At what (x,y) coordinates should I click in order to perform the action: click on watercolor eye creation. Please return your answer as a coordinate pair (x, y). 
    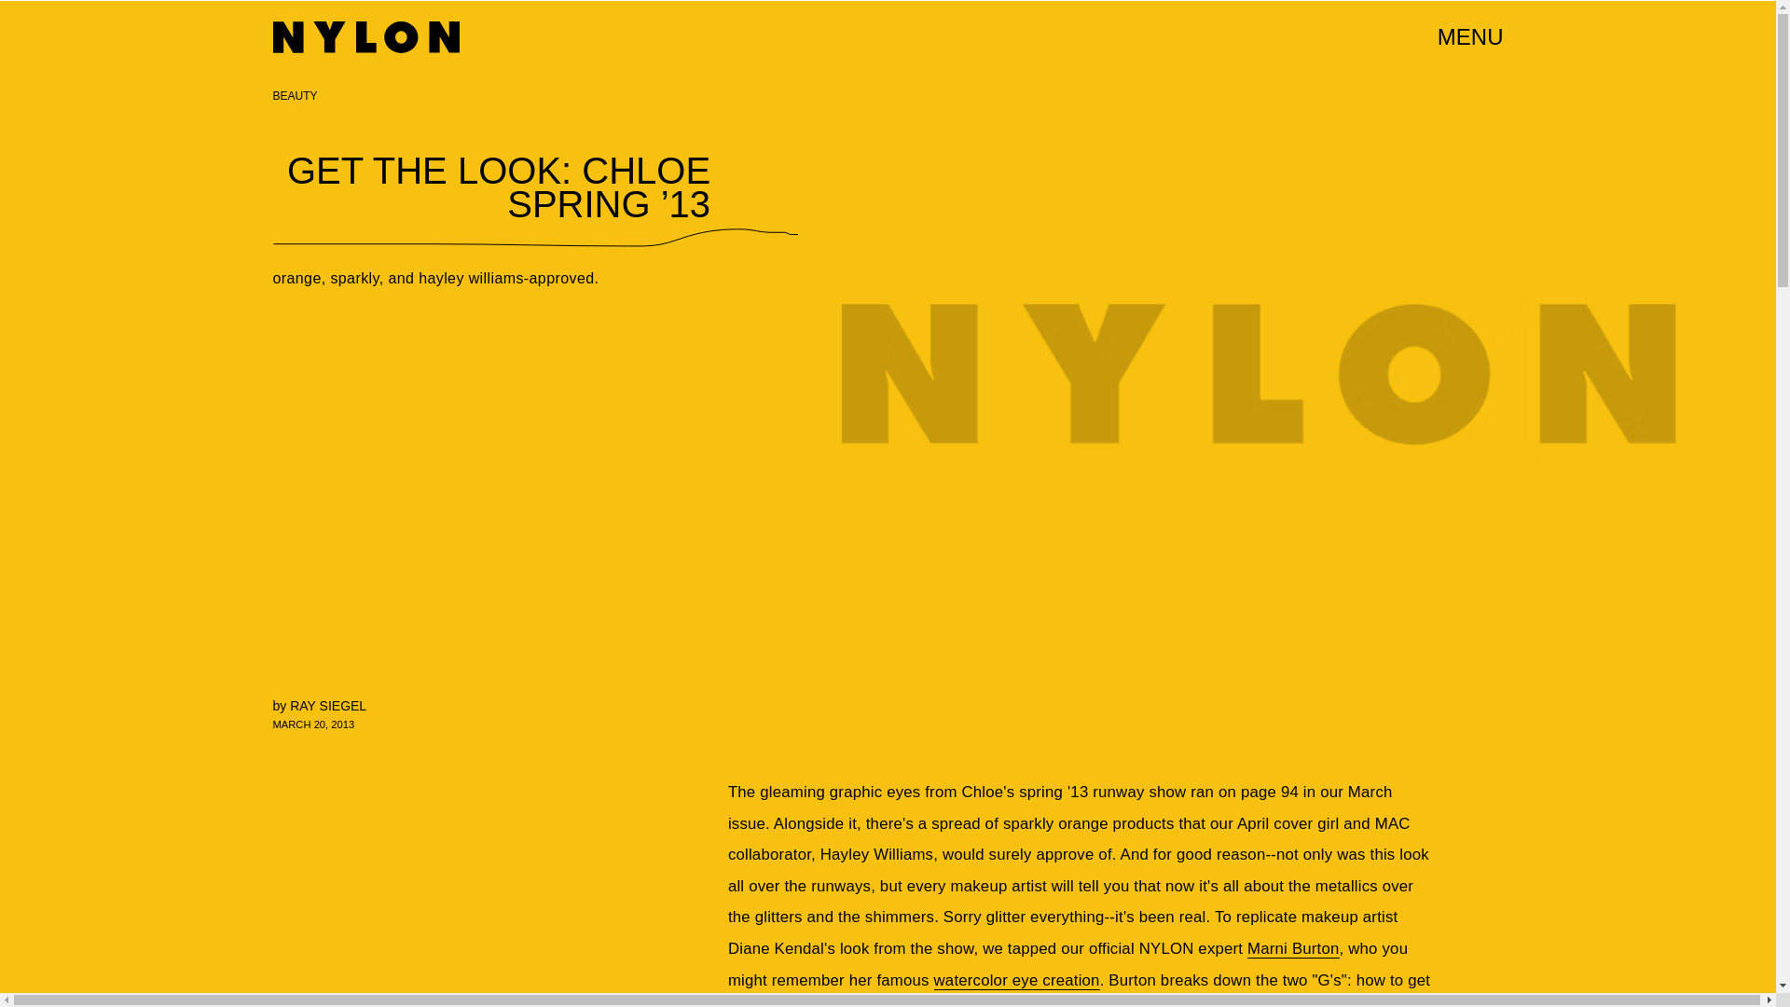
    Looking at the image, I should click on (1017, 981).